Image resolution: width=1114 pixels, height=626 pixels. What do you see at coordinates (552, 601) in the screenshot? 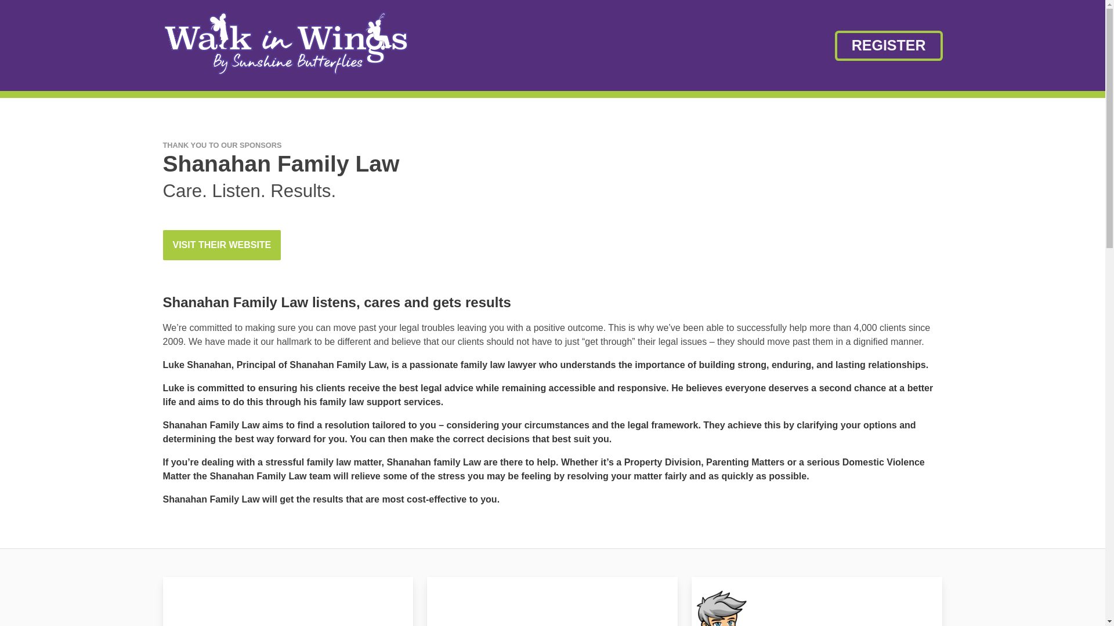
I see `Ethical Brand Co` at bounding box center [552, 601].